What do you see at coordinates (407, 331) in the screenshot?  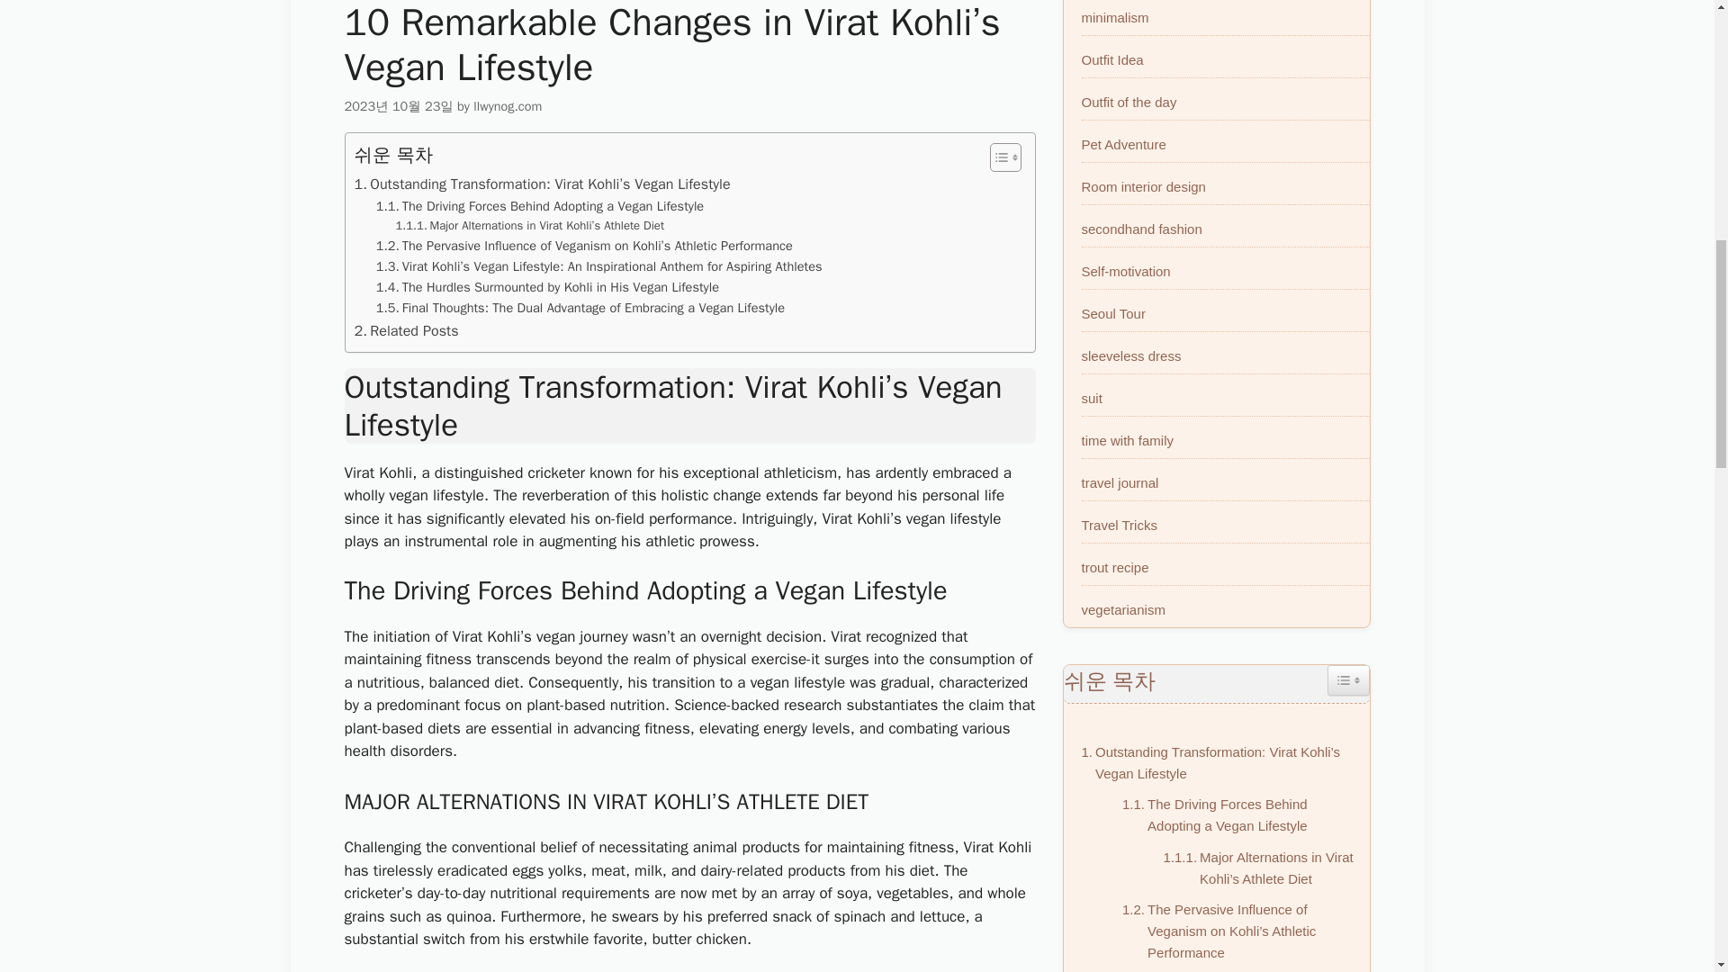 I see `Related Posts` at bounding box center [407, 331].